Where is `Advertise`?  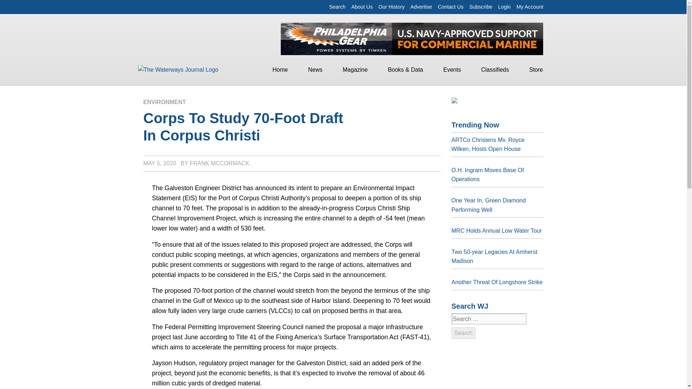 Advertise is located at coordinates (421, 6).